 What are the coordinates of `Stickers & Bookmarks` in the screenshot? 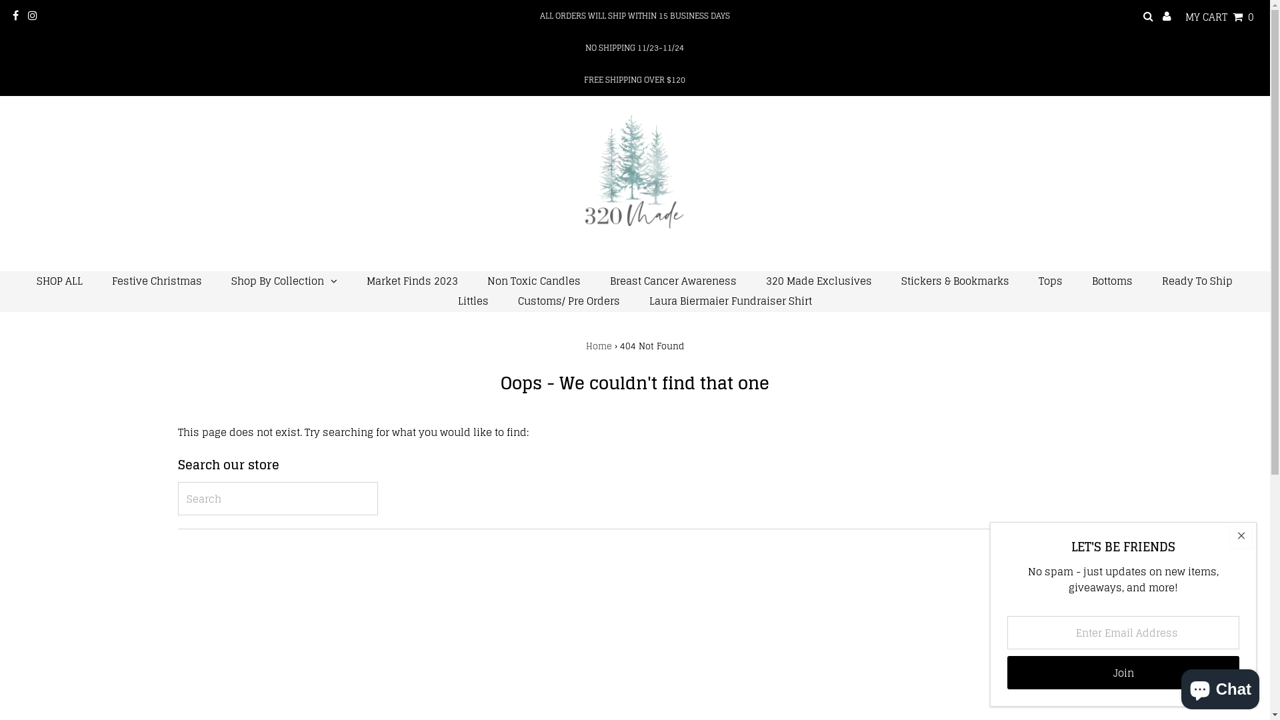 It's located at (955, 281).